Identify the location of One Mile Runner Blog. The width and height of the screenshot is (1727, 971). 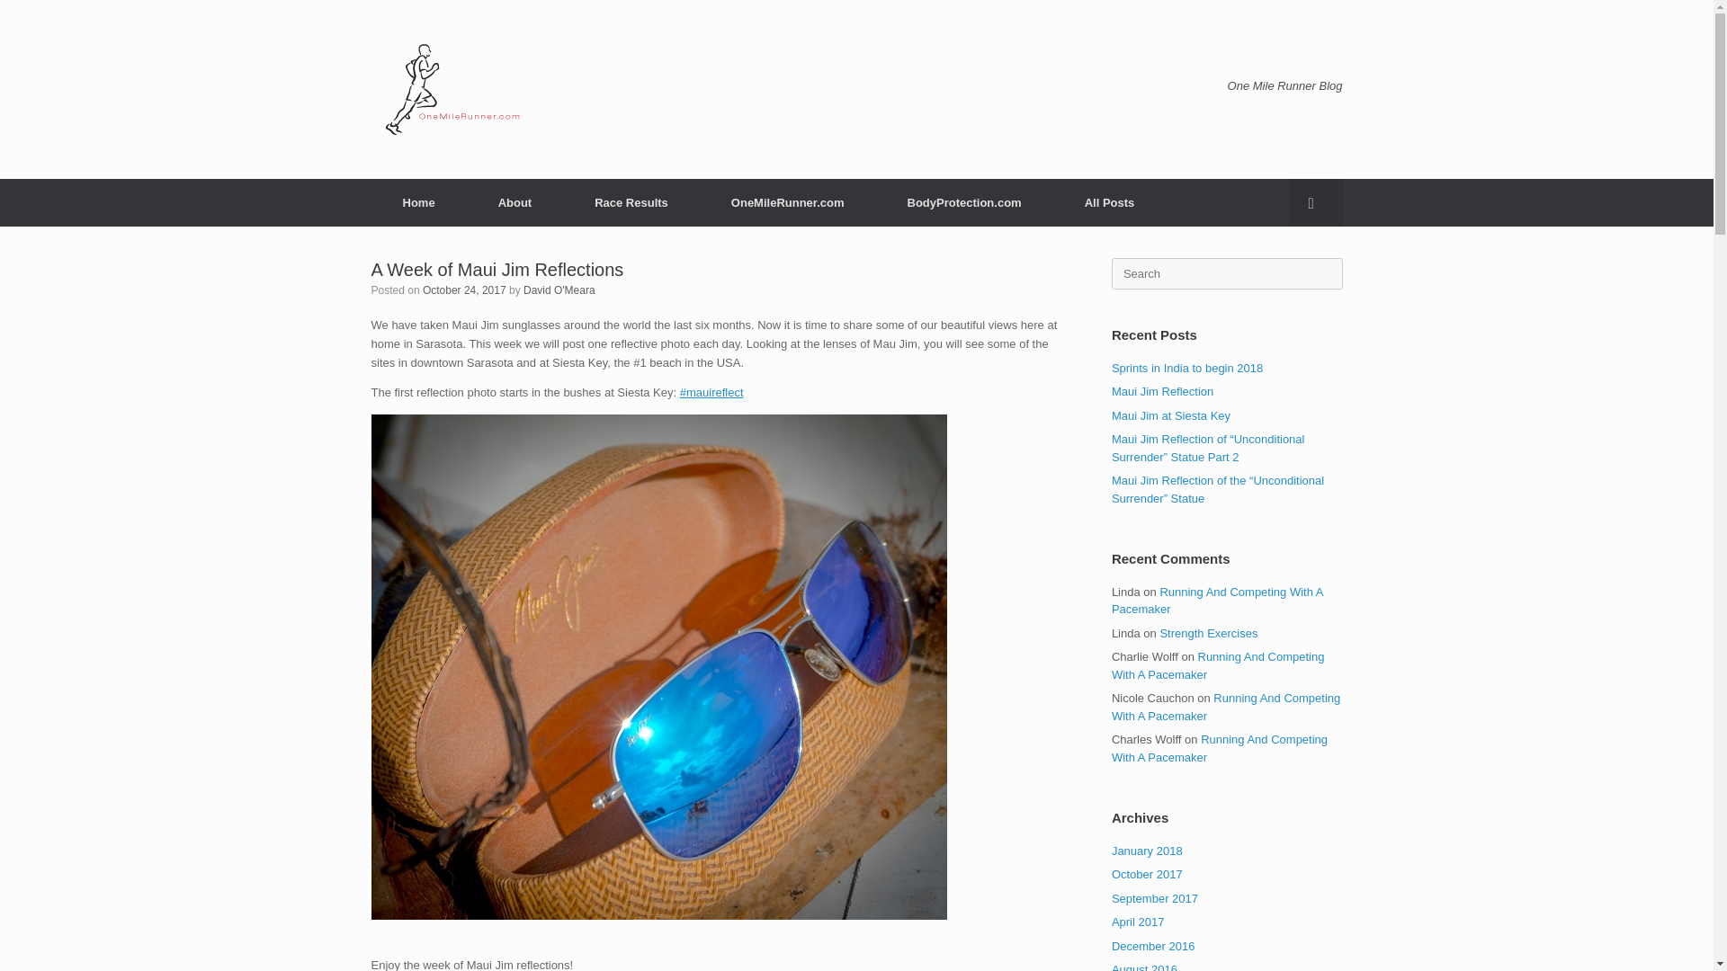
(452, 90).